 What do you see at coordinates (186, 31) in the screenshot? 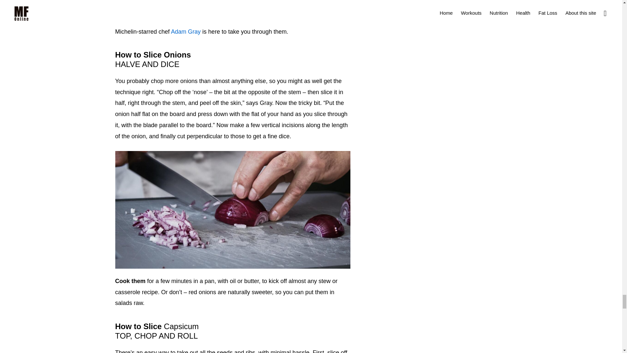
I see `Adam Gray` at bounding box center [186, 31].